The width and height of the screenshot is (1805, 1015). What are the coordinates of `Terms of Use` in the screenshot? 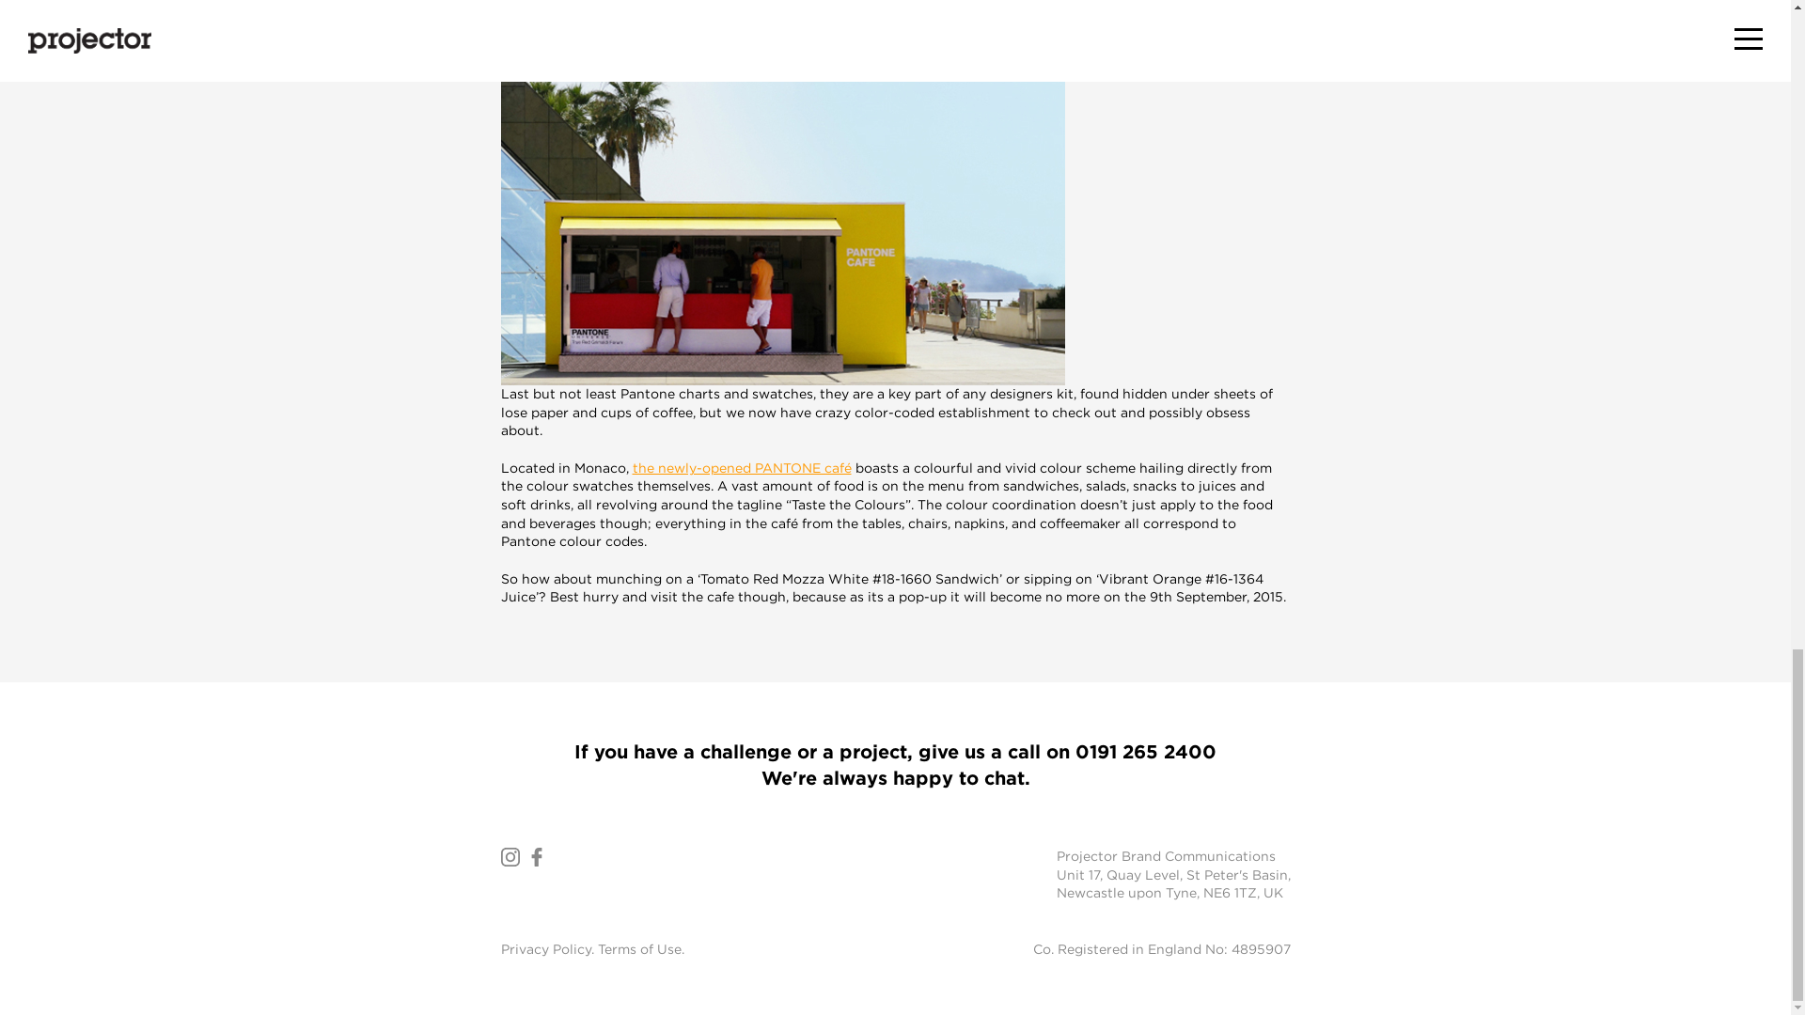 It's located at (639, 949).